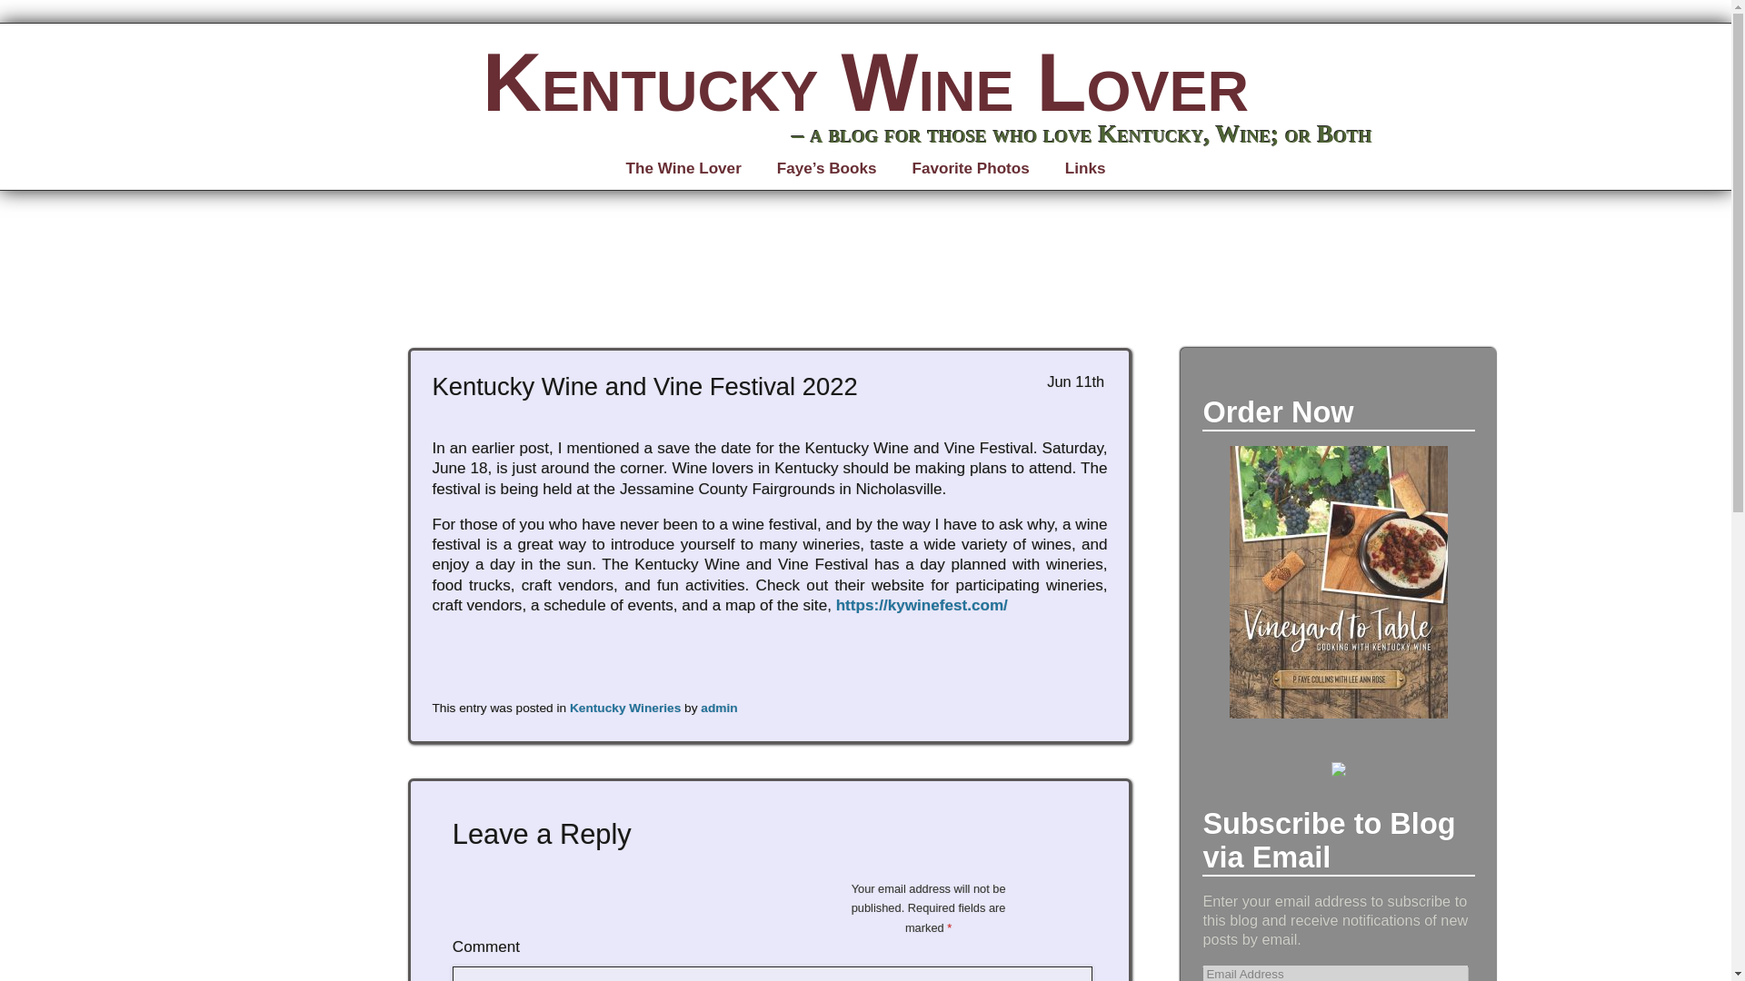 The image size is (1745, 981). Describe the element at coordinates (970, 169) in the screenshot. I see `Favorite Photos` at that location.